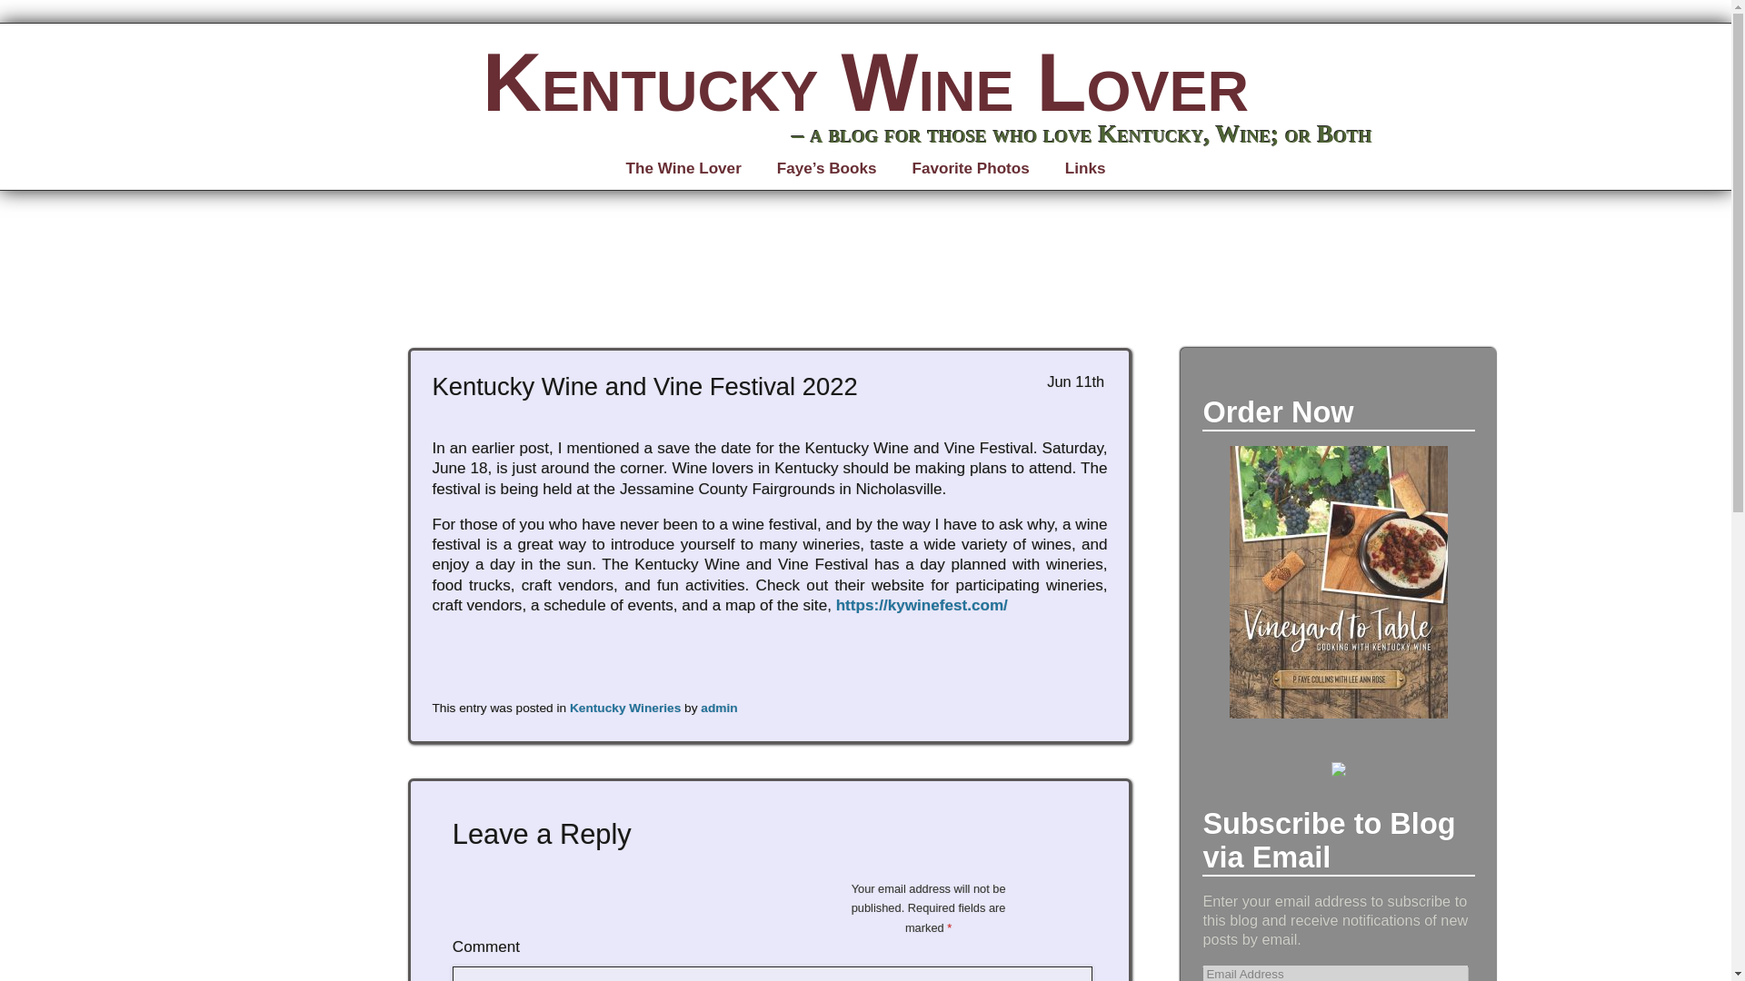 The image size is (1745, 981). Describe the element at coordinates (970, 169) in the screenshot. I see `Favorite Photos` at that location.